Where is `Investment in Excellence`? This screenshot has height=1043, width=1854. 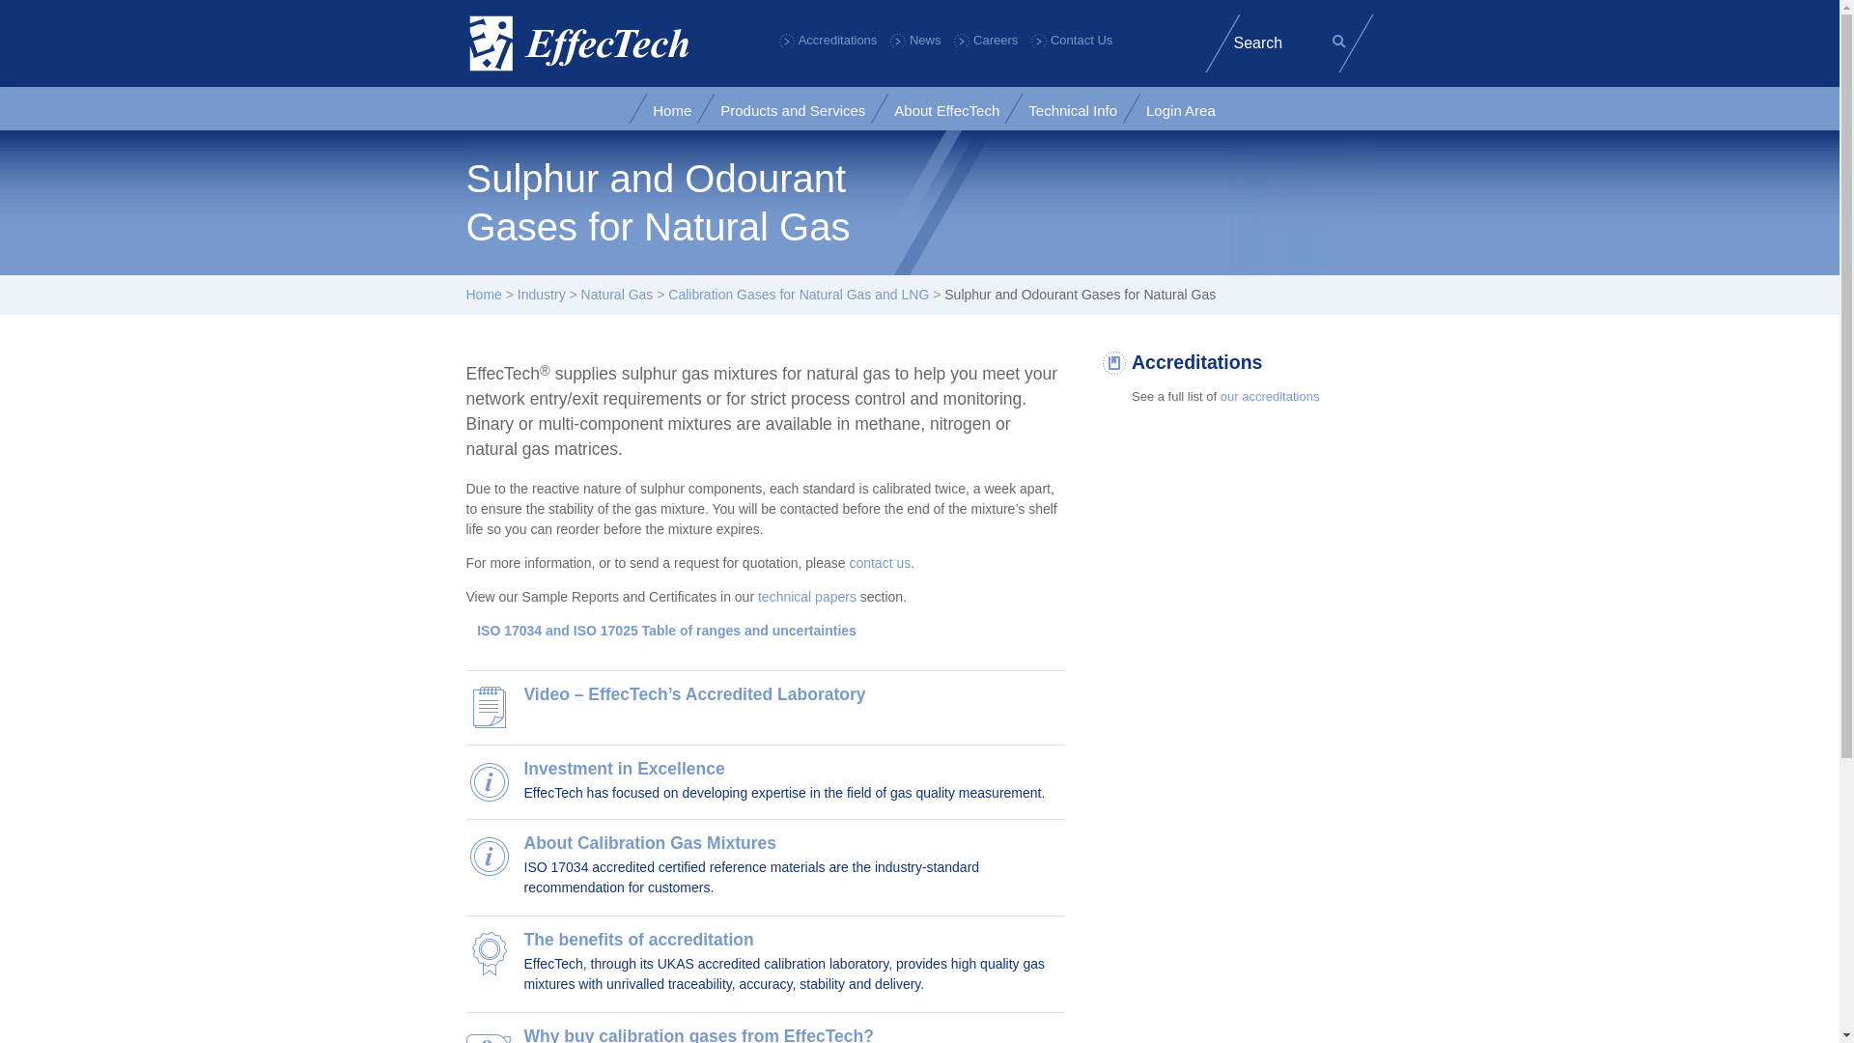 Investment in Excellence is located at coordinates (624, 769).